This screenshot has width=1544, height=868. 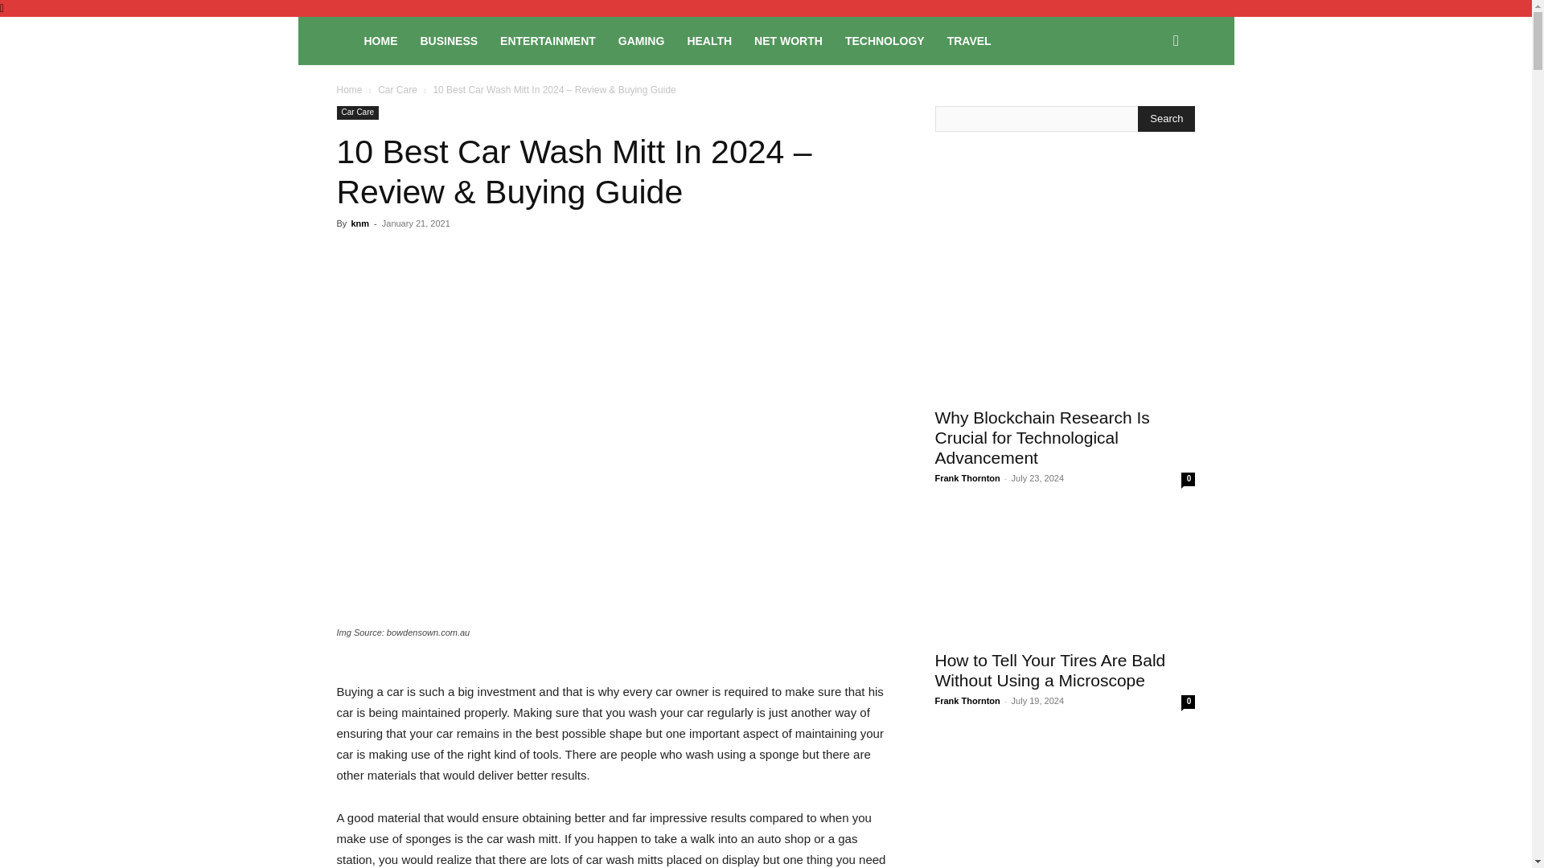 What do you see at coordinates (357, 113) in the screenshot?
I see `Car Care` at bounding box center [357, 113].